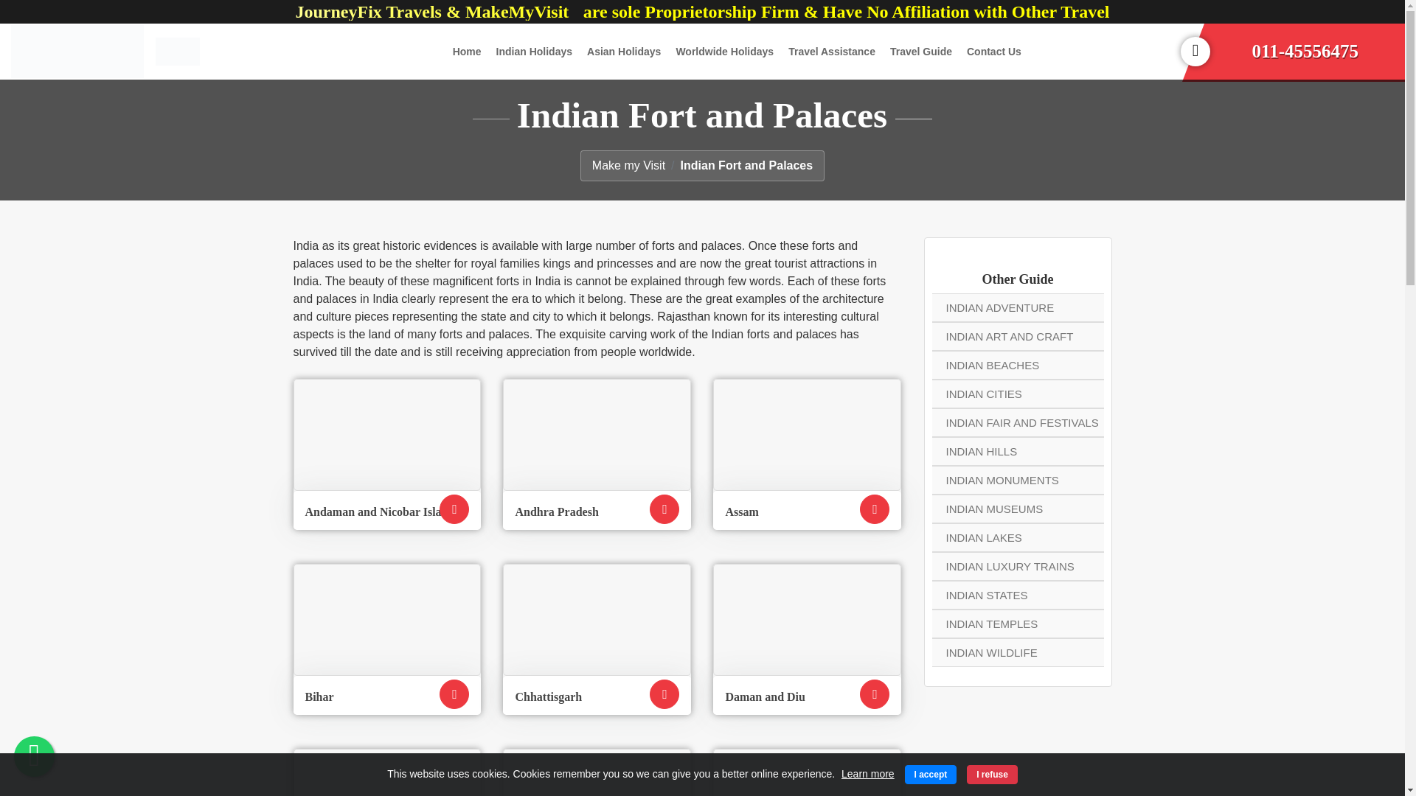 The image size is (1416, 796). Describe the element at coordinates (832, 52) in the screenshot. I see `Travel Assistance` at that location.